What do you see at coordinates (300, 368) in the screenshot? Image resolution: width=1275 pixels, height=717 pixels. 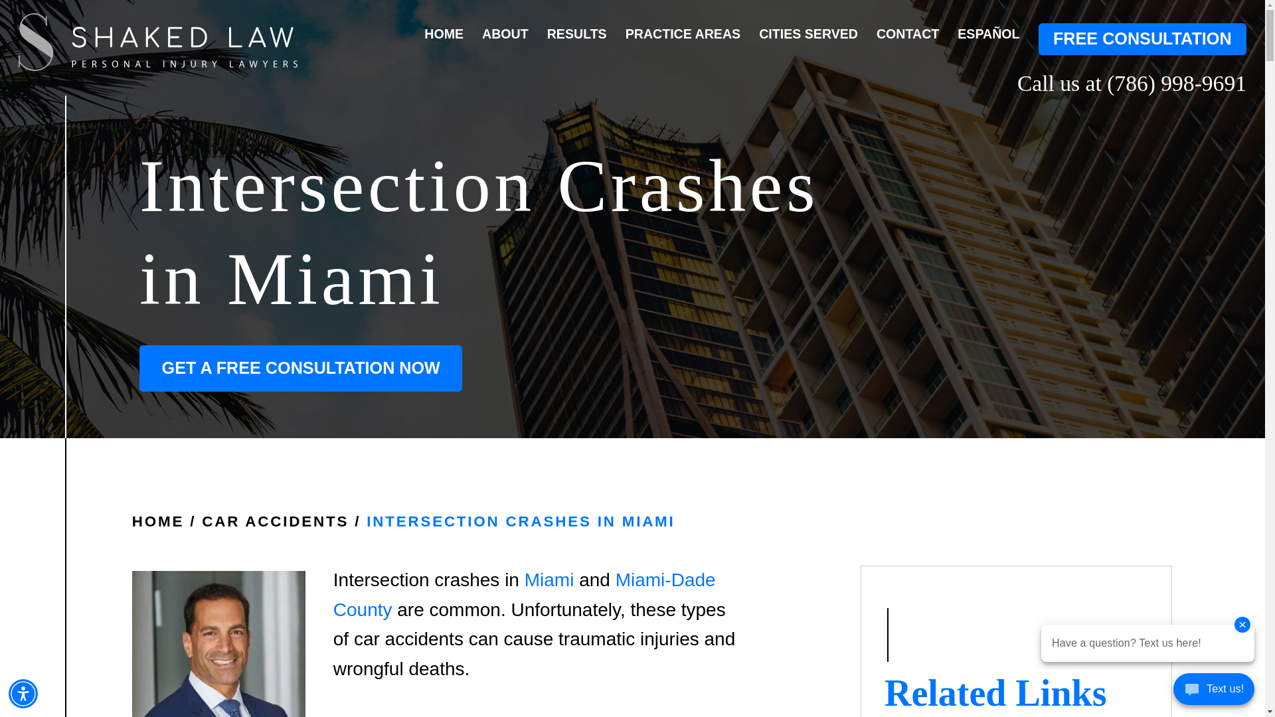 I see `GET A FREE CONSULTATION NOW` at bounding box center [300, 368].